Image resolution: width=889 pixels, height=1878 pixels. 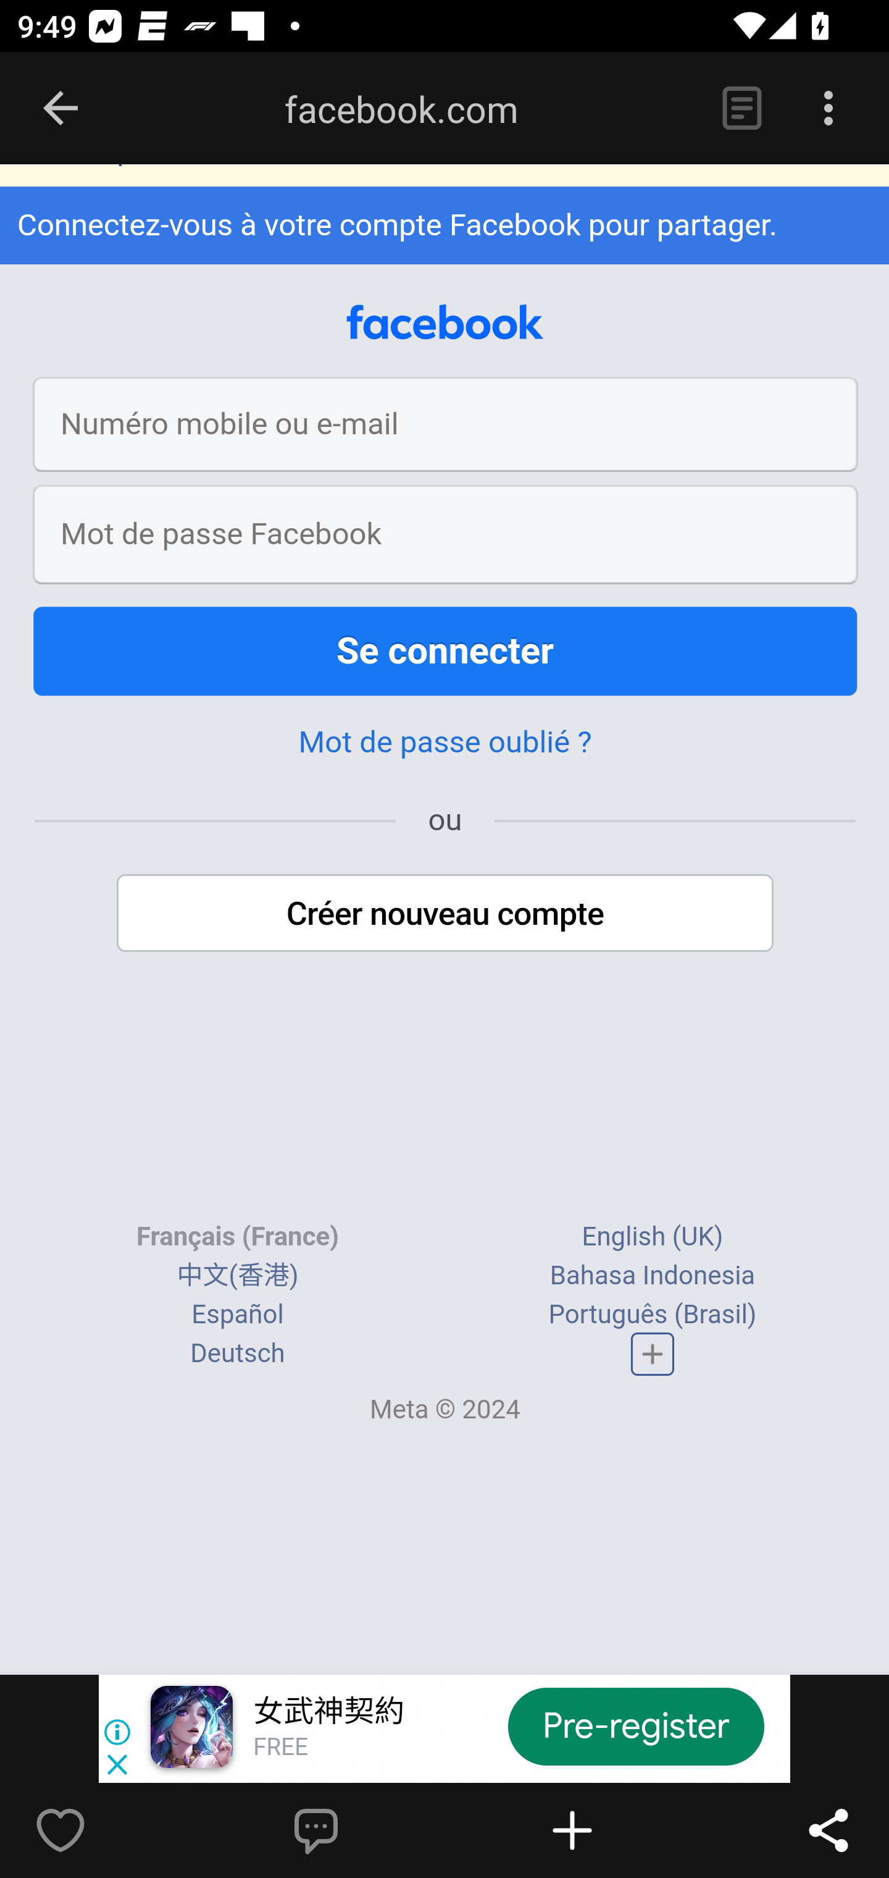 What do you see at coordinates (828, 1830) in the screenshot?
I see `Share` at bounding box center [828, 1830].